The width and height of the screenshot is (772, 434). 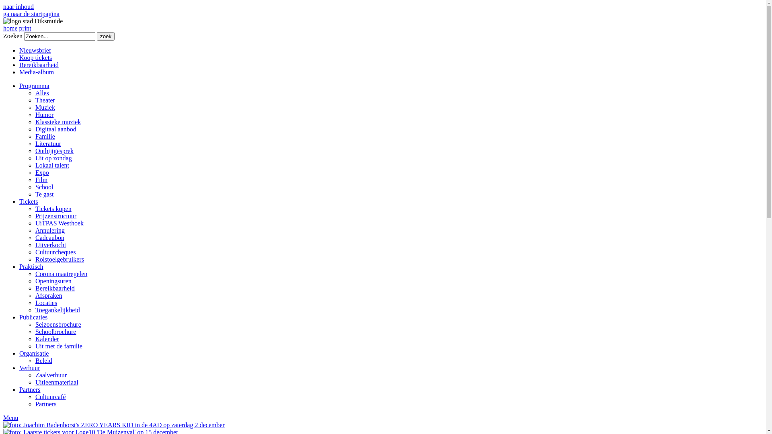 What do you see at coordinates (37, 72) in the screenshot?
I see `Media-album` at bounding box center [37, 72].